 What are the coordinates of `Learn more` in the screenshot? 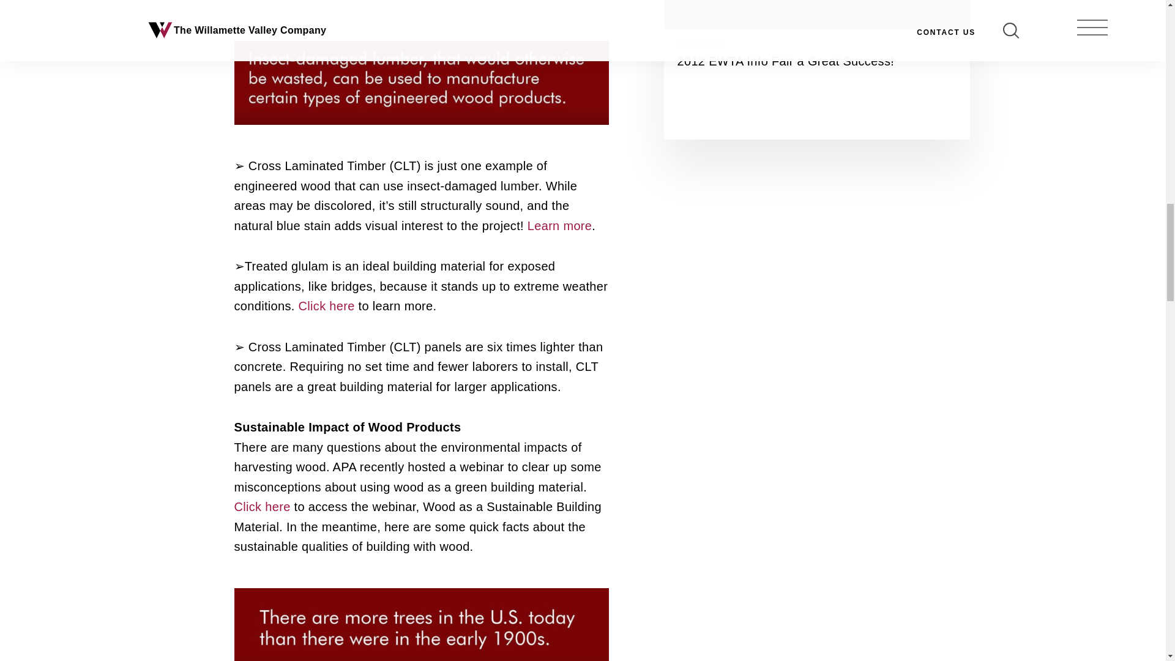 It's located at (559, 225).